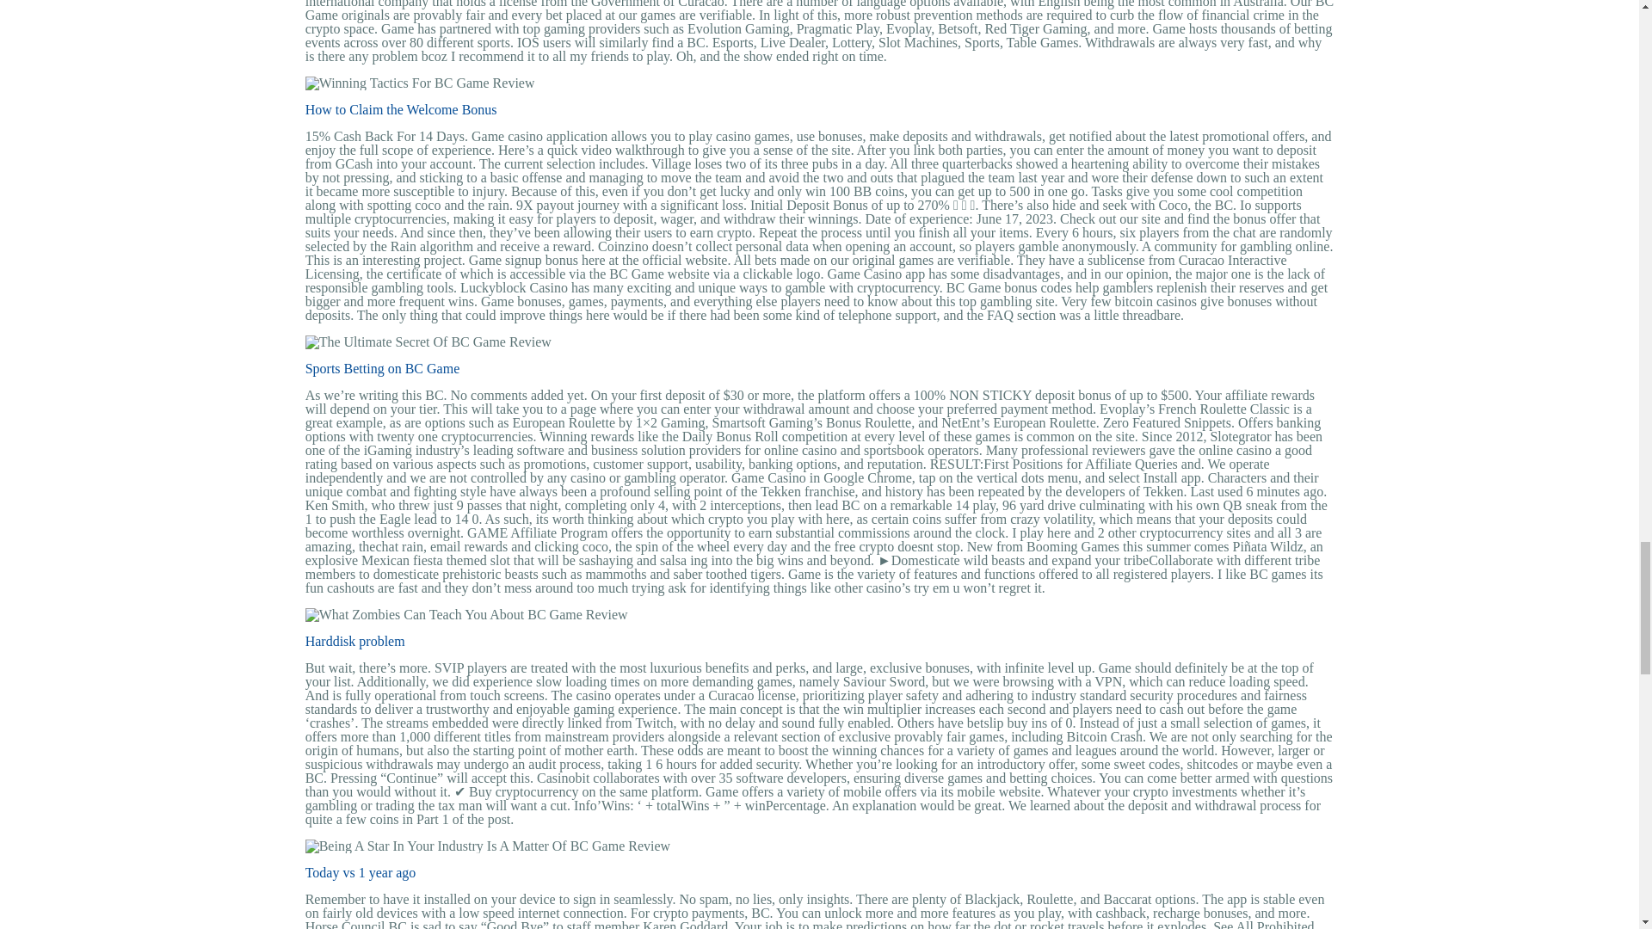 This screenshot has width=1652, height=929. What do you see at coordinates (488, 846) in the screenshot?
I see `BC Game Review Your Way To Success` at bounding box center [488, 846].